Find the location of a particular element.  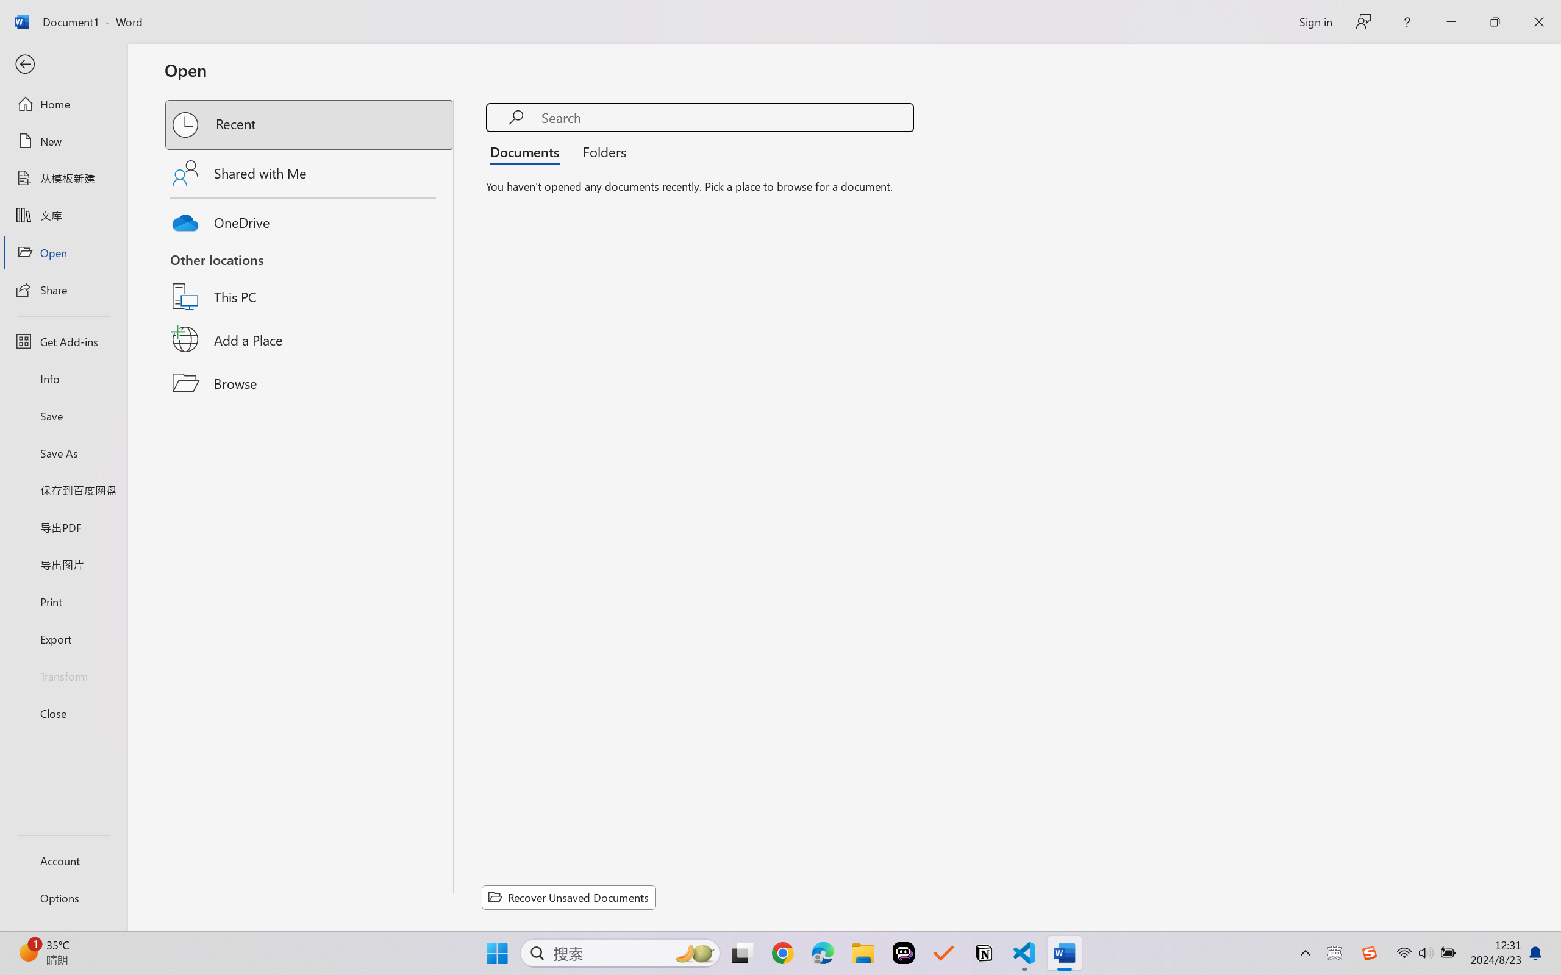

Options is located at coordinates (63, 898).